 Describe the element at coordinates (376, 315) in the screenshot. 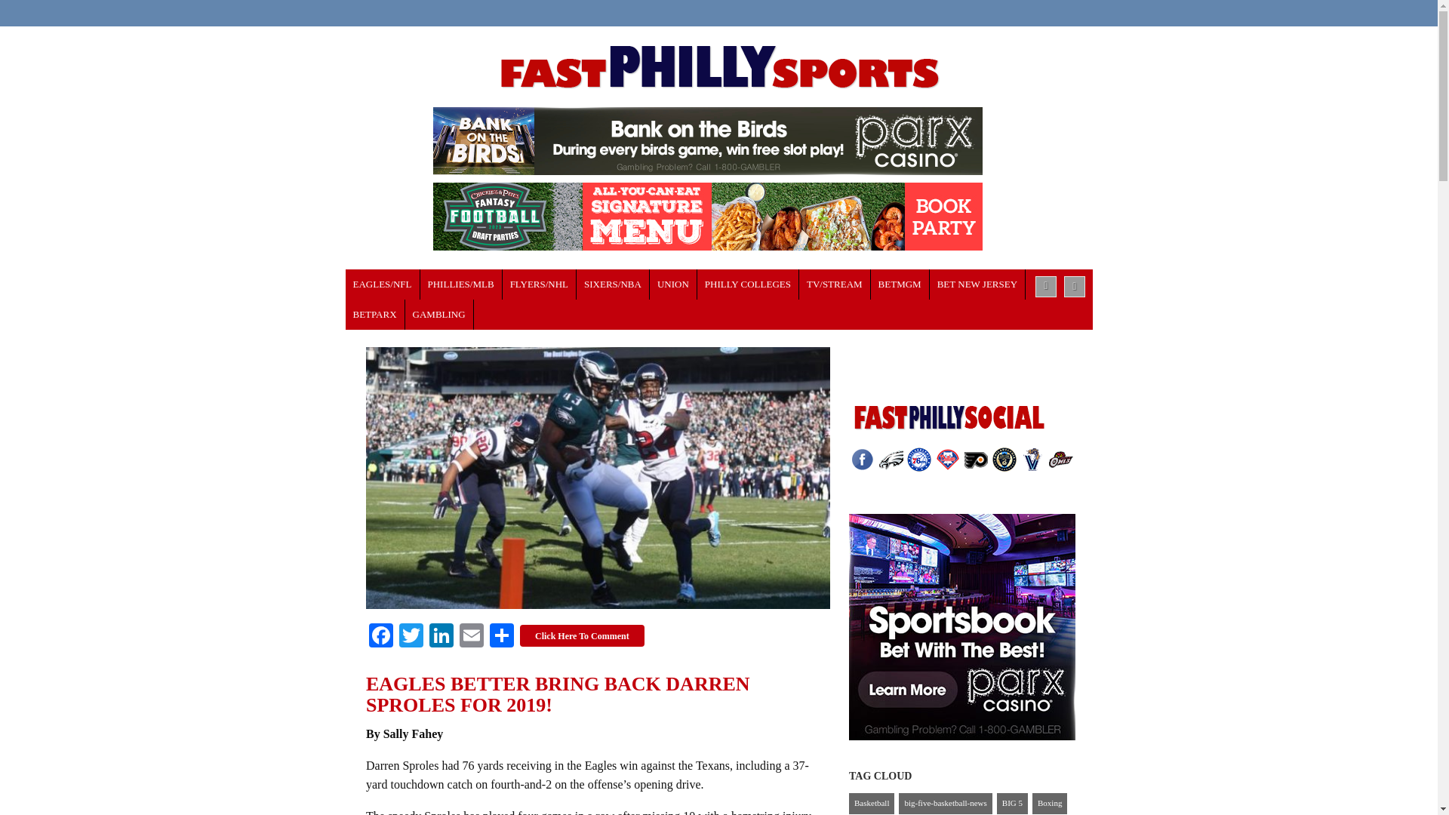

I see `BETPARX` at that location.